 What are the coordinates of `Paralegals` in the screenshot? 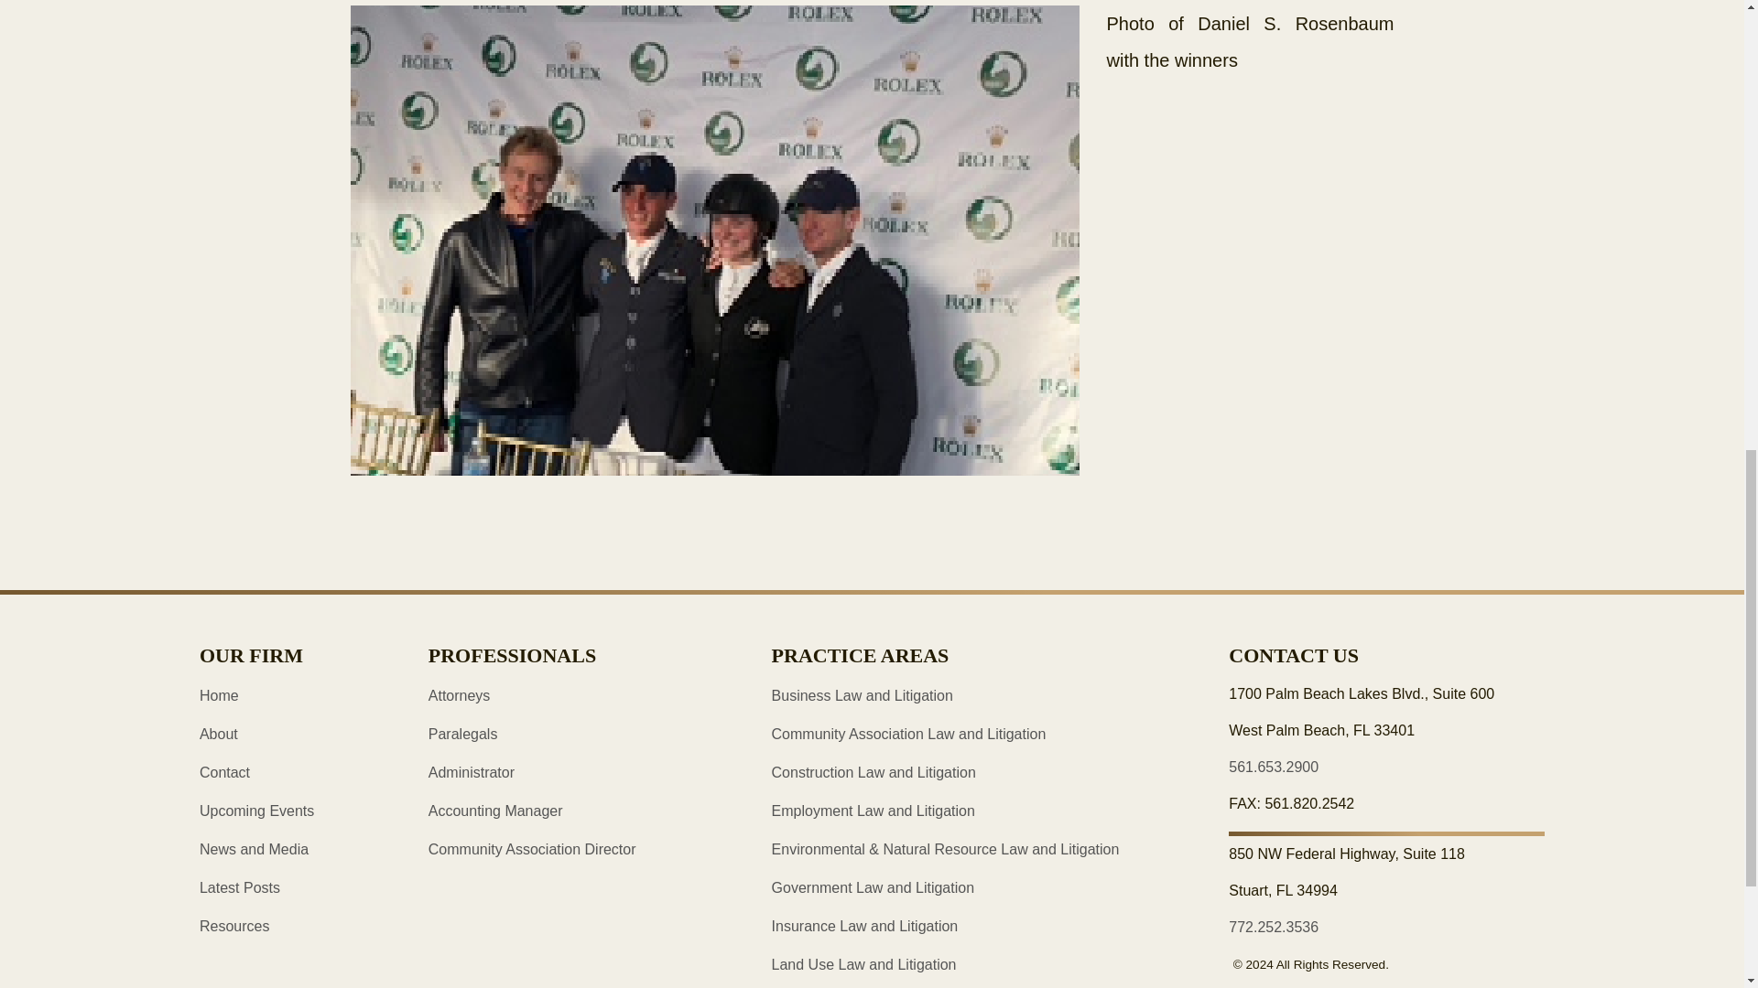 It's located at (463, 734).